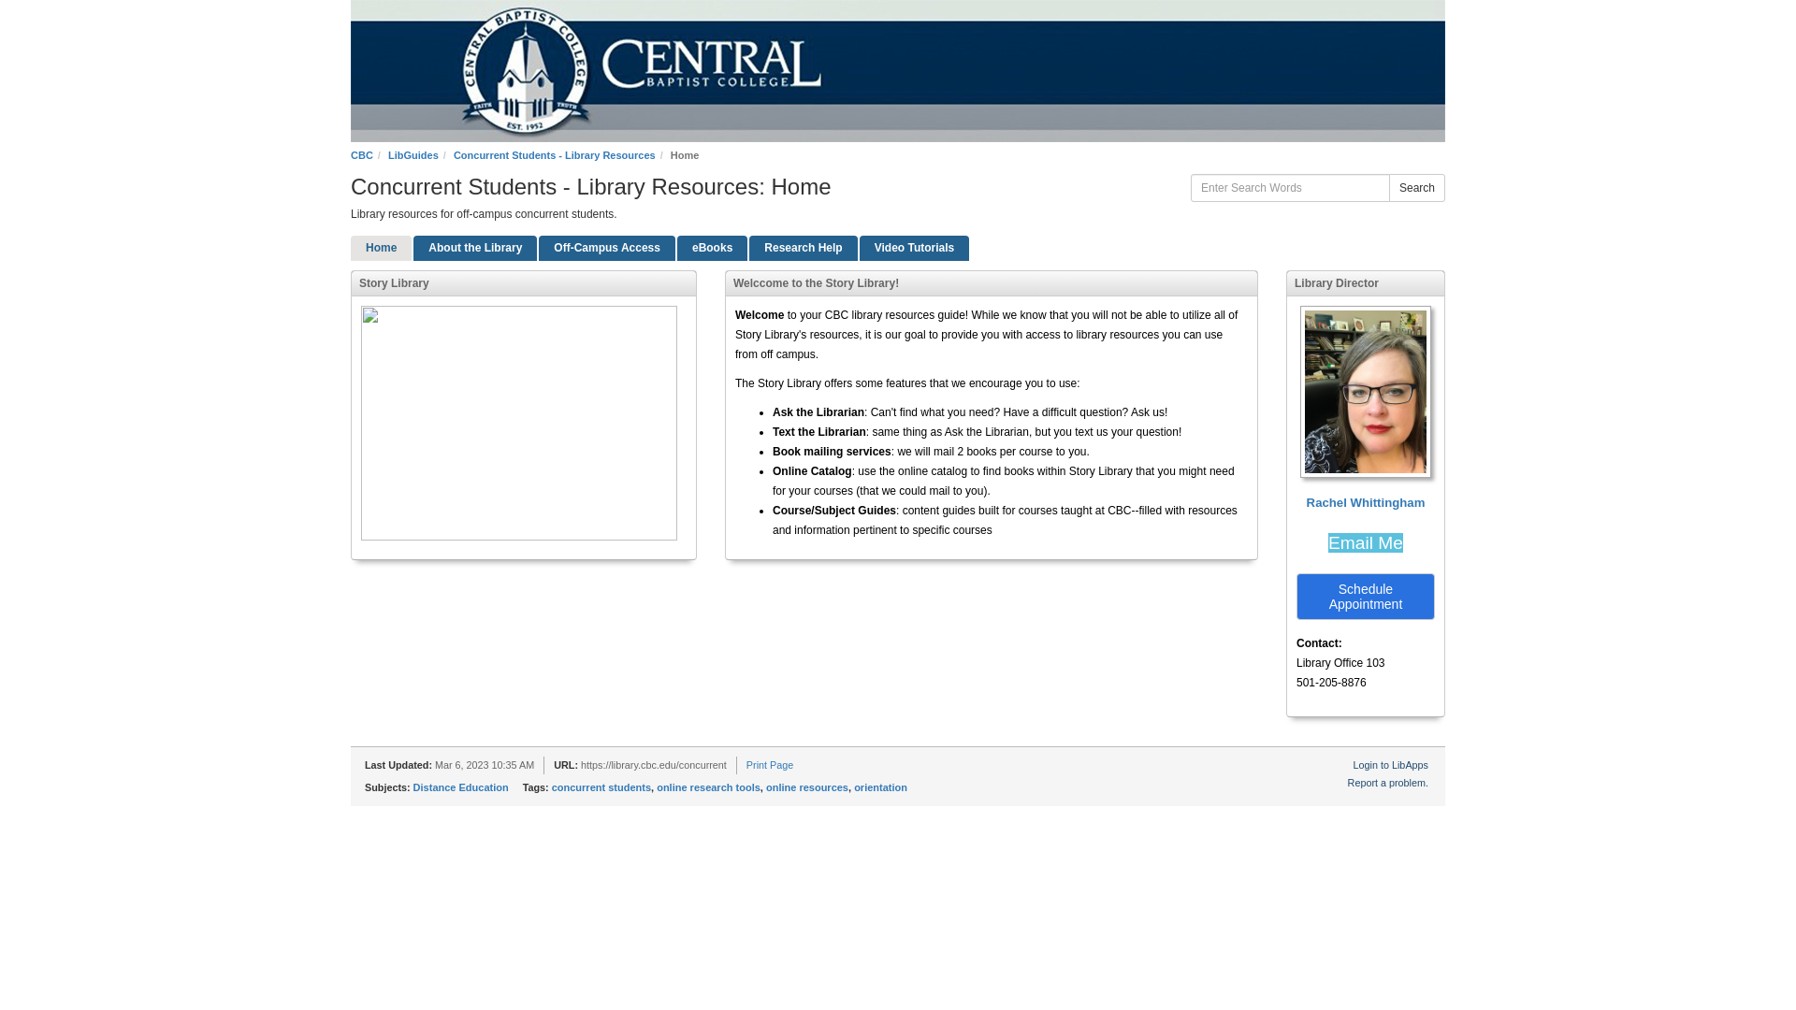 The width and height of the screenshot is (1796, 1010). Describe the element at coordinates (915, 247) in the screenshot. I see `Video Tutorials` at that location.